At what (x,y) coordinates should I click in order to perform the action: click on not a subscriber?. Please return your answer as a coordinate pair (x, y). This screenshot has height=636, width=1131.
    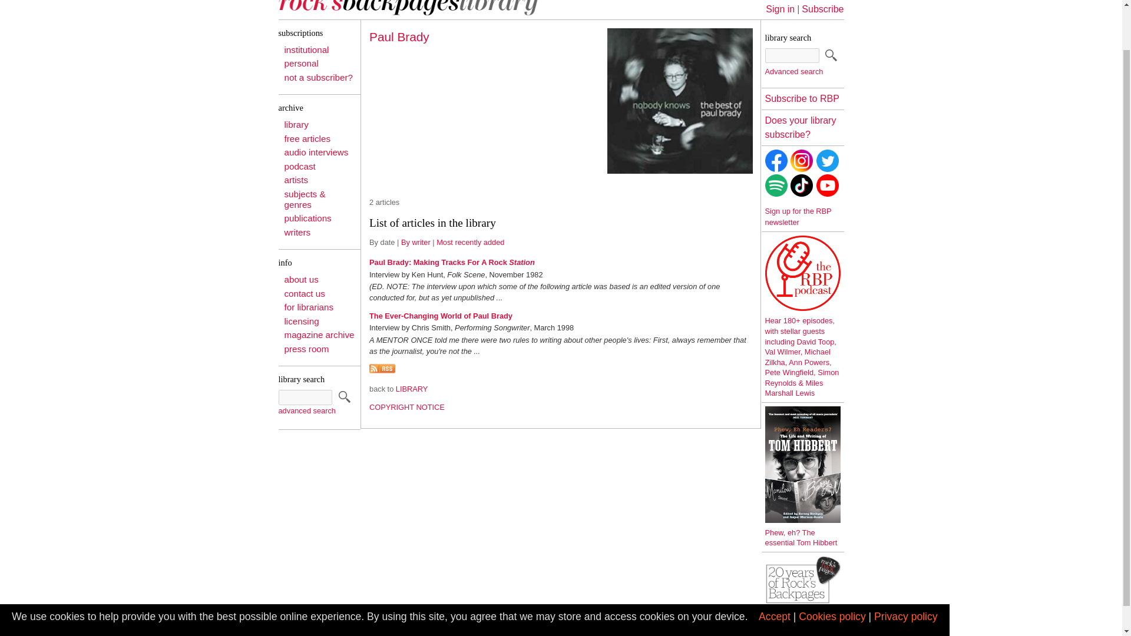
    Looking at the image, I should click on (318, 78).